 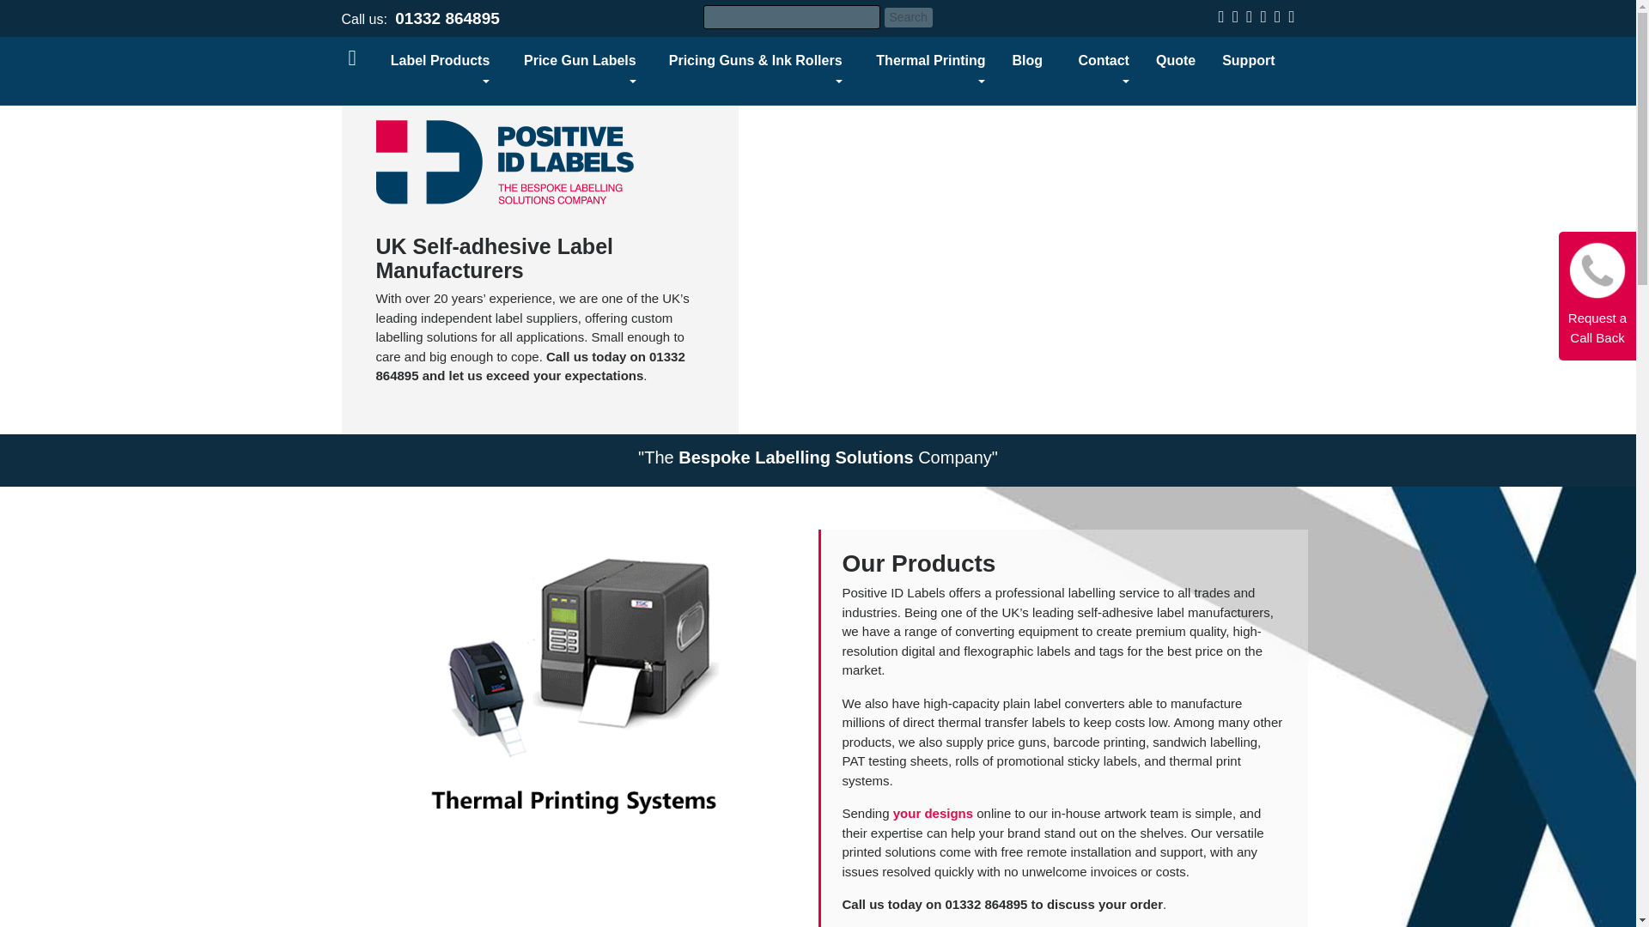 I want to click on 01332 864895, so click(x=447, y=18).